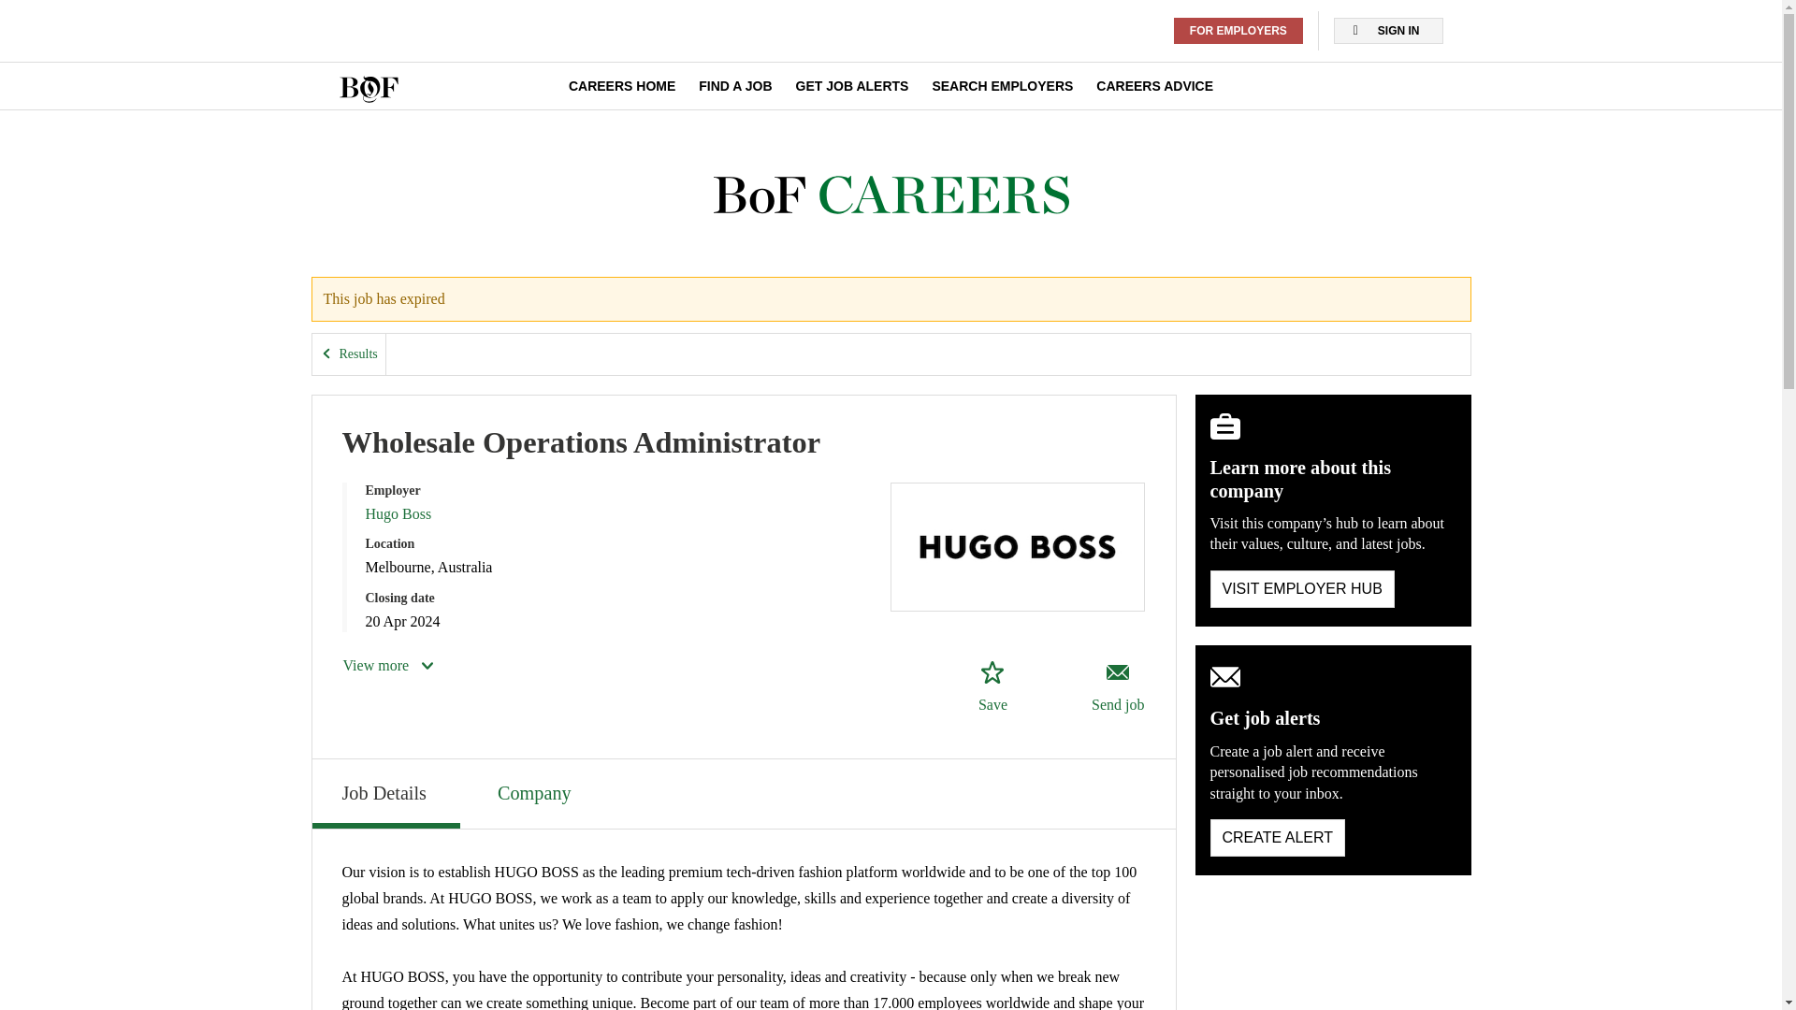  Describe the element at coordinates (1002, 86) in the screenshot. I see `SEARCH EMPLOYERS` at that location.